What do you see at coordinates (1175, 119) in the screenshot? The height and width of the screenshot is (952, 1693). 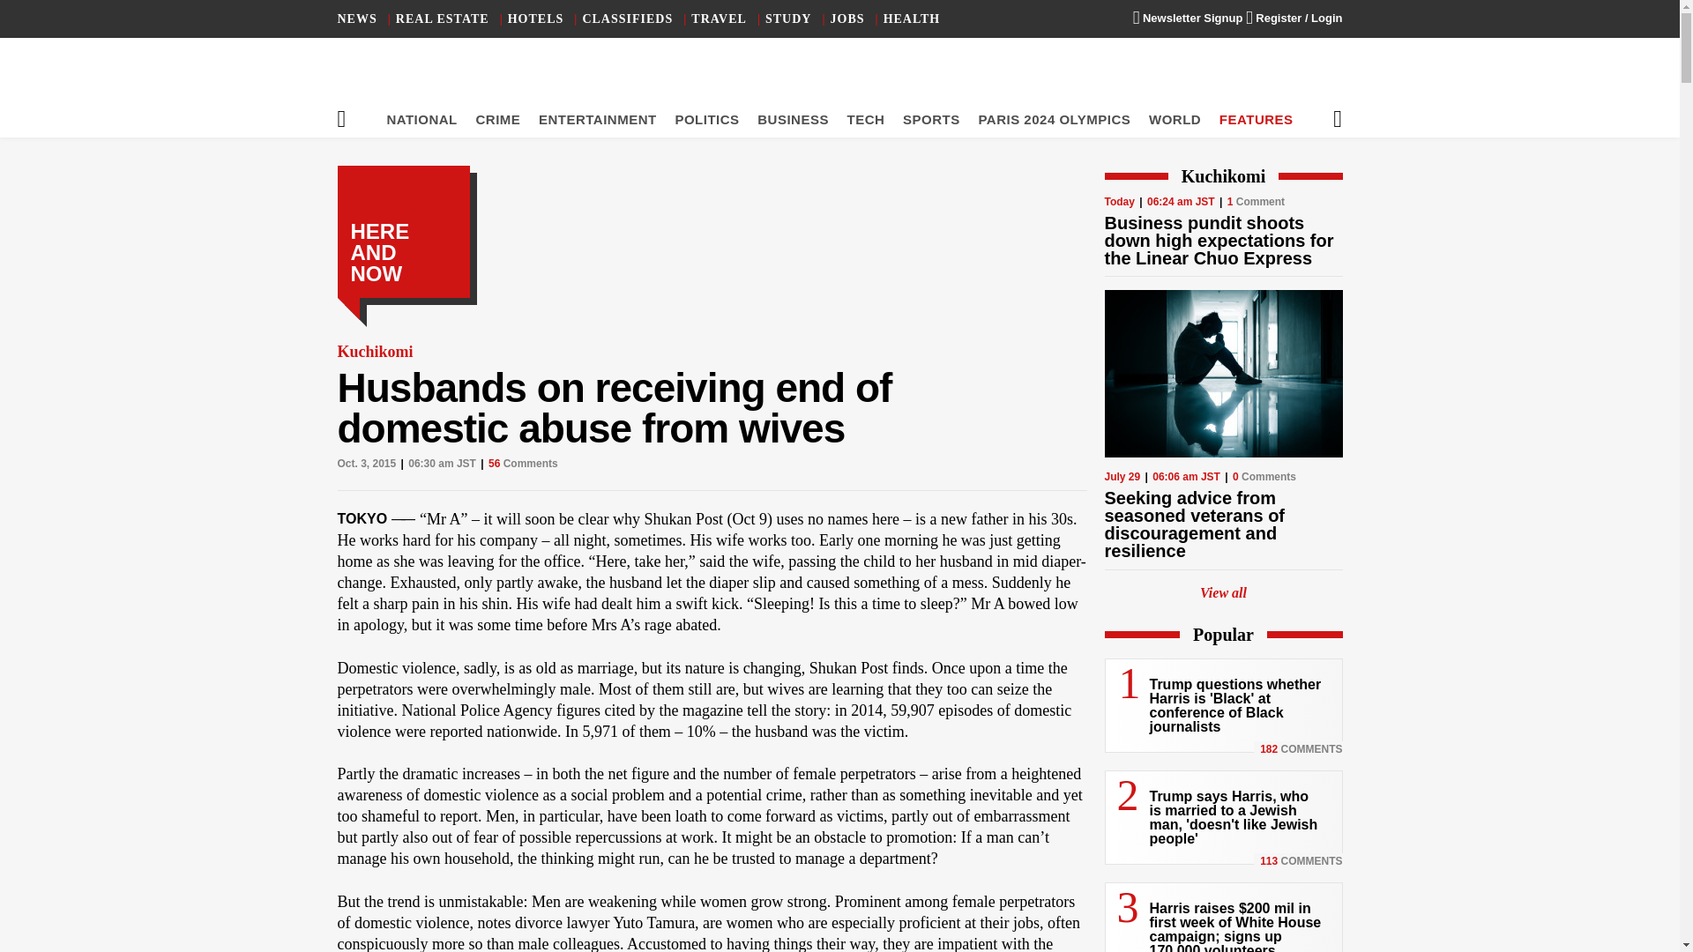 I see `WORLD` at bounding box center [1175, 119].